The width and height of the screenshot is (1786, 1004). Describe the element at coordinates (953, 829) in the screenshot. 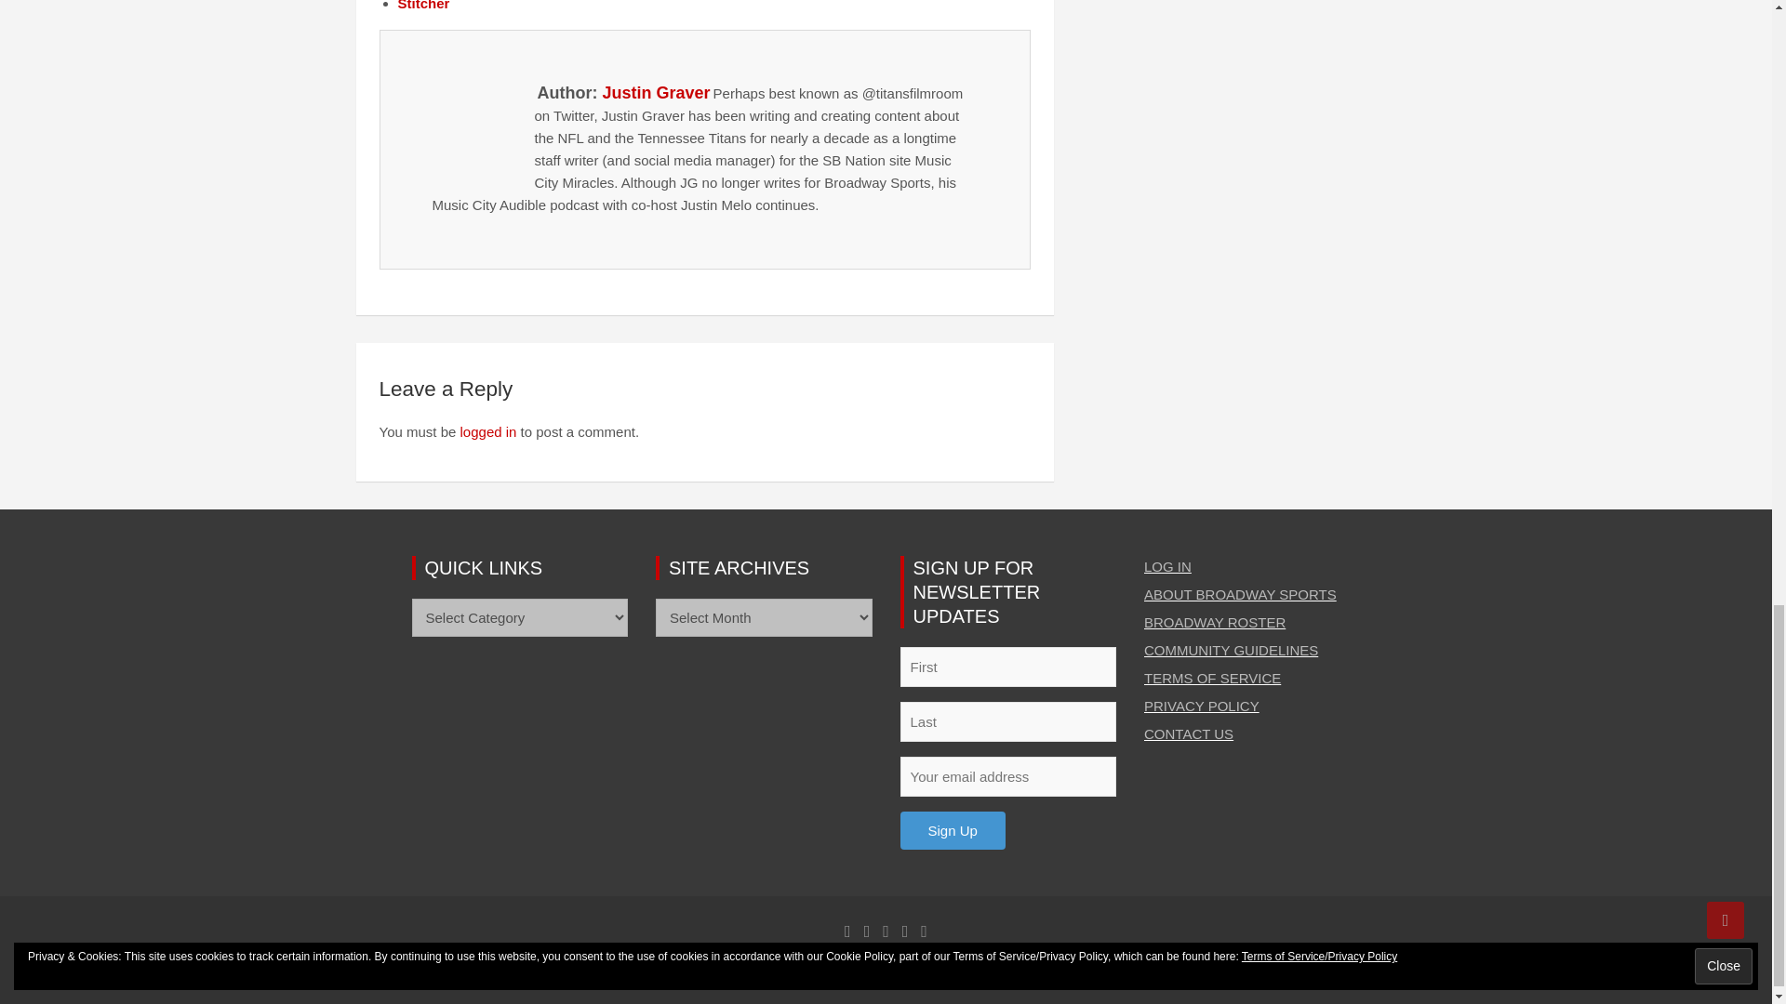

I see `Sign Up` at that location.